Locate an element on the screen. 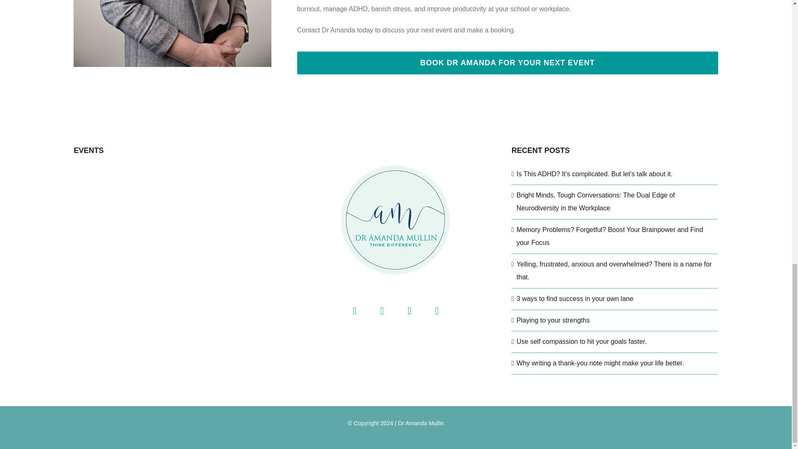 The width and height of the screenshot is (798, 449). 3 ways to find success in your own lane is located at coordinates (615, 299).